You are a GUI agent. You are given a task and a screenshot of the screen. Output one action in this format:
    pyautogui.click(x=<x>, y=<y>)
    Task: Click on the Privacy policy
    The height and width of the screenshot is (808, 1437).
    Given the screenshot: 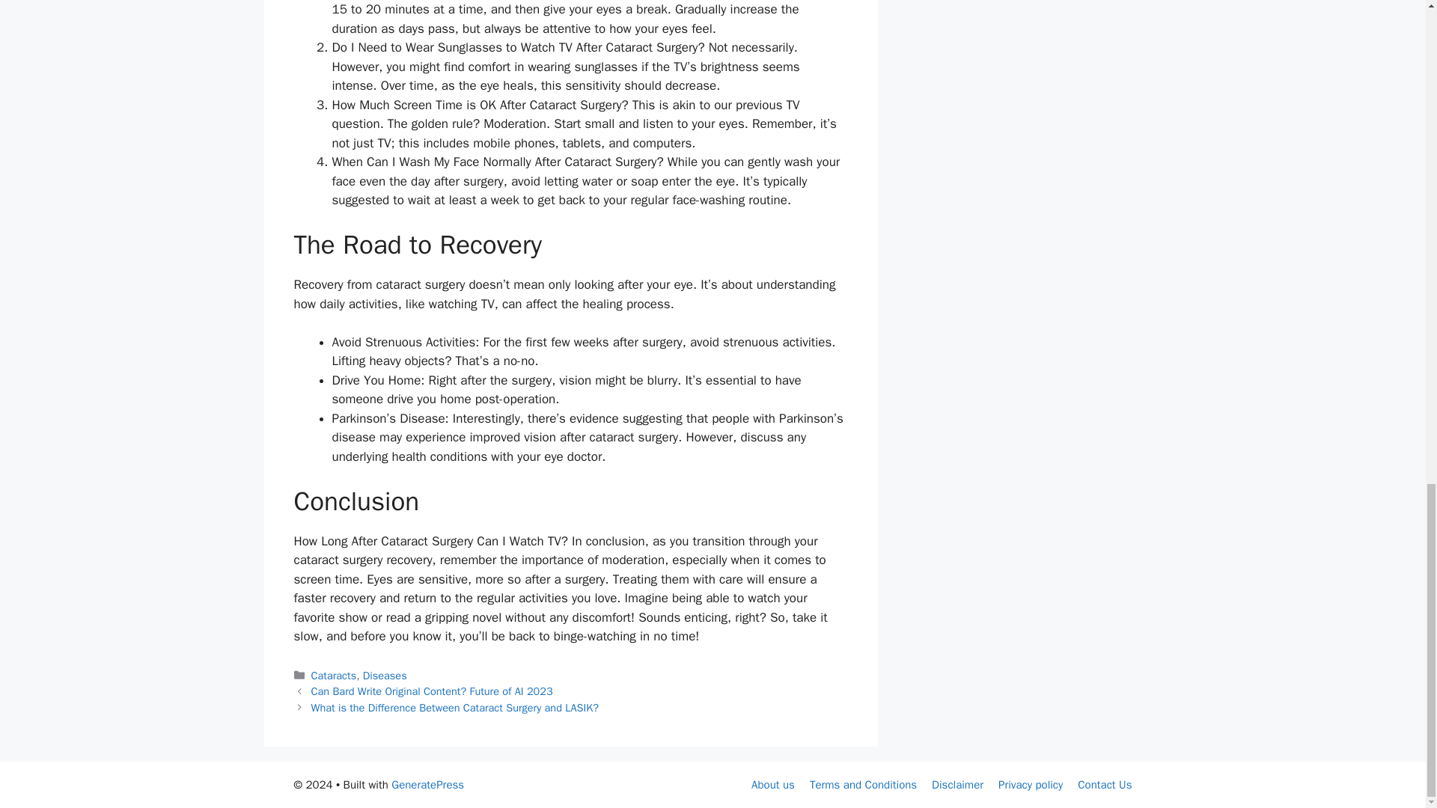 What is the action you would take?
    pyautogui.click(x=1031, y=785)
    